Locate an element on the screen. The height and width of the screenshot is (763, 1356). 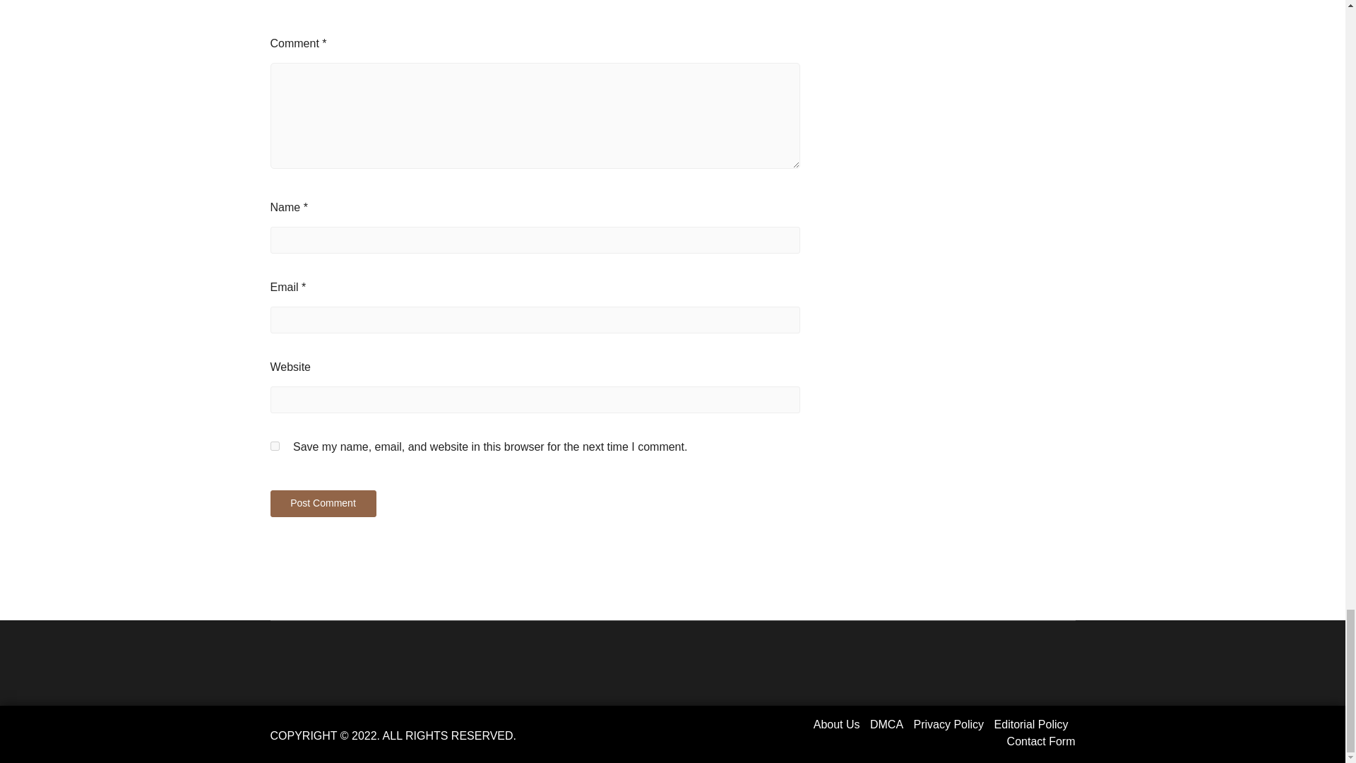
yes is located at coordinates (274, 446).